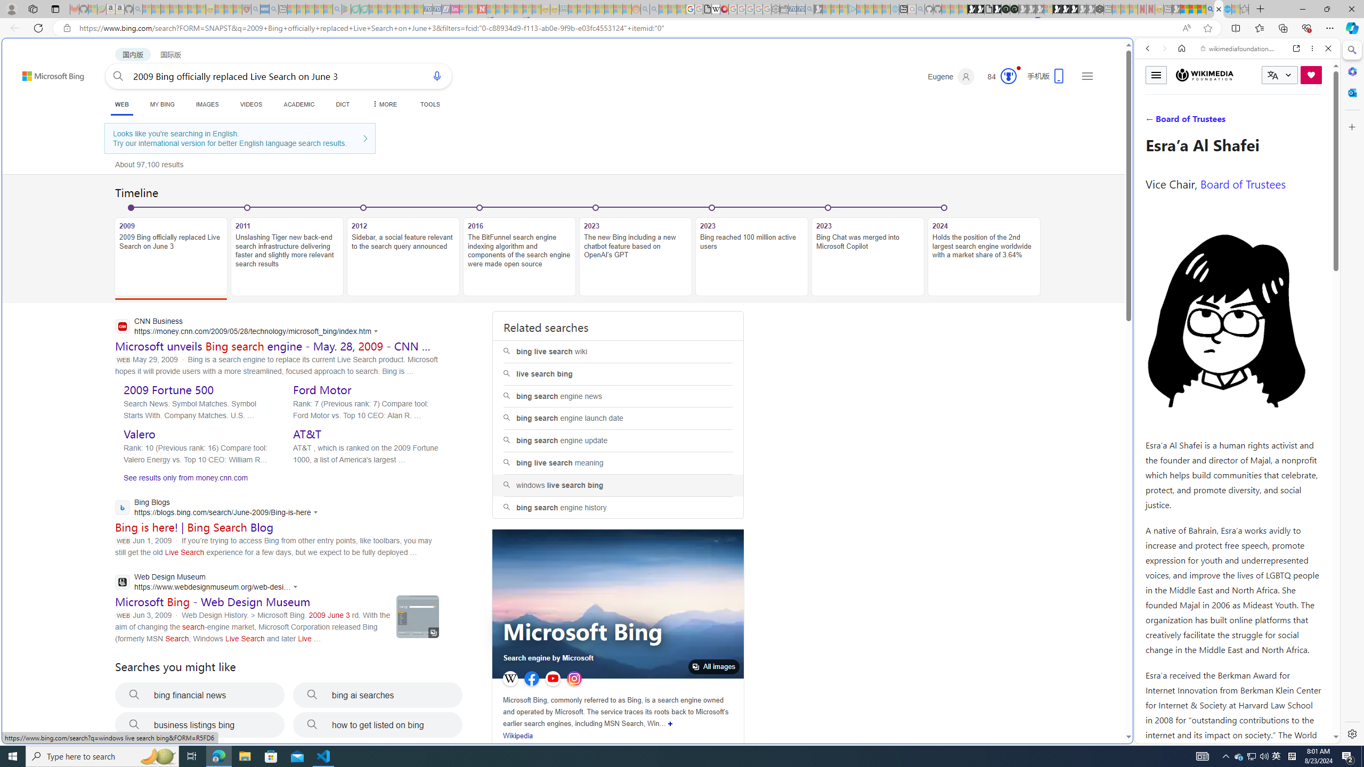 This screenshot has width=1364, height=767. What do you see at coordinates (1227, 9) in the screenshot?
I see `Services - Maintenance | Sky Blue Bikes - Sky Blue Bikes` at bounding box center [1227, 9].